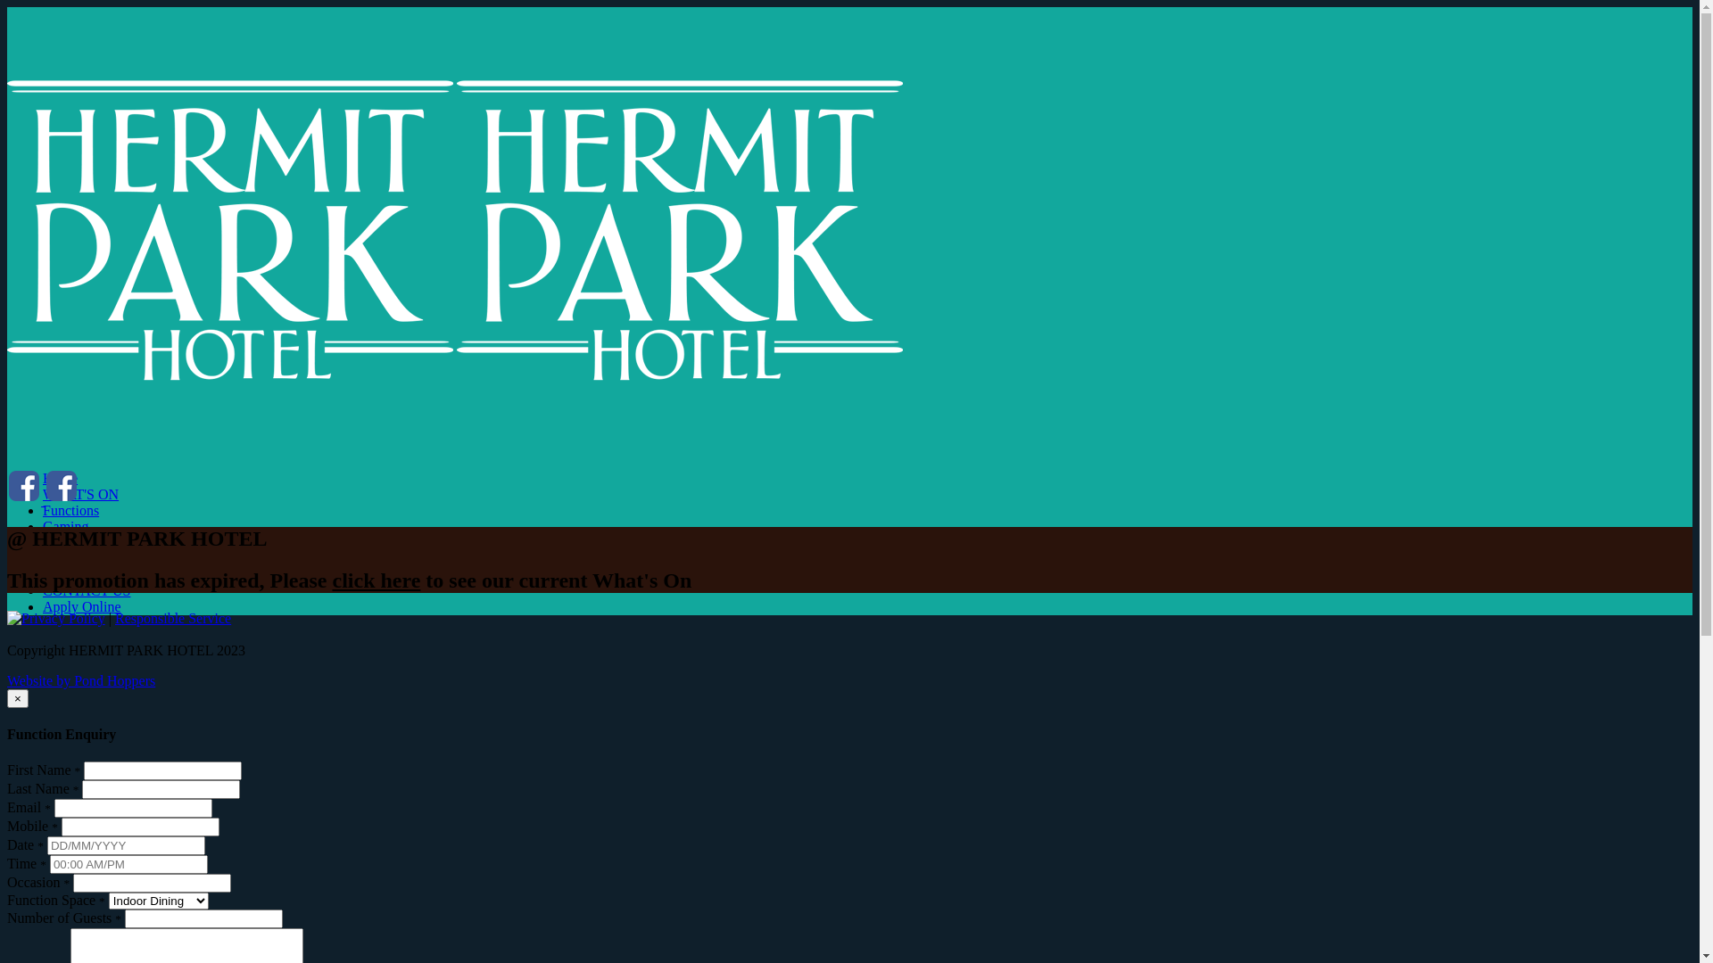  I want to click on CONTACT US, so click(547, 591).